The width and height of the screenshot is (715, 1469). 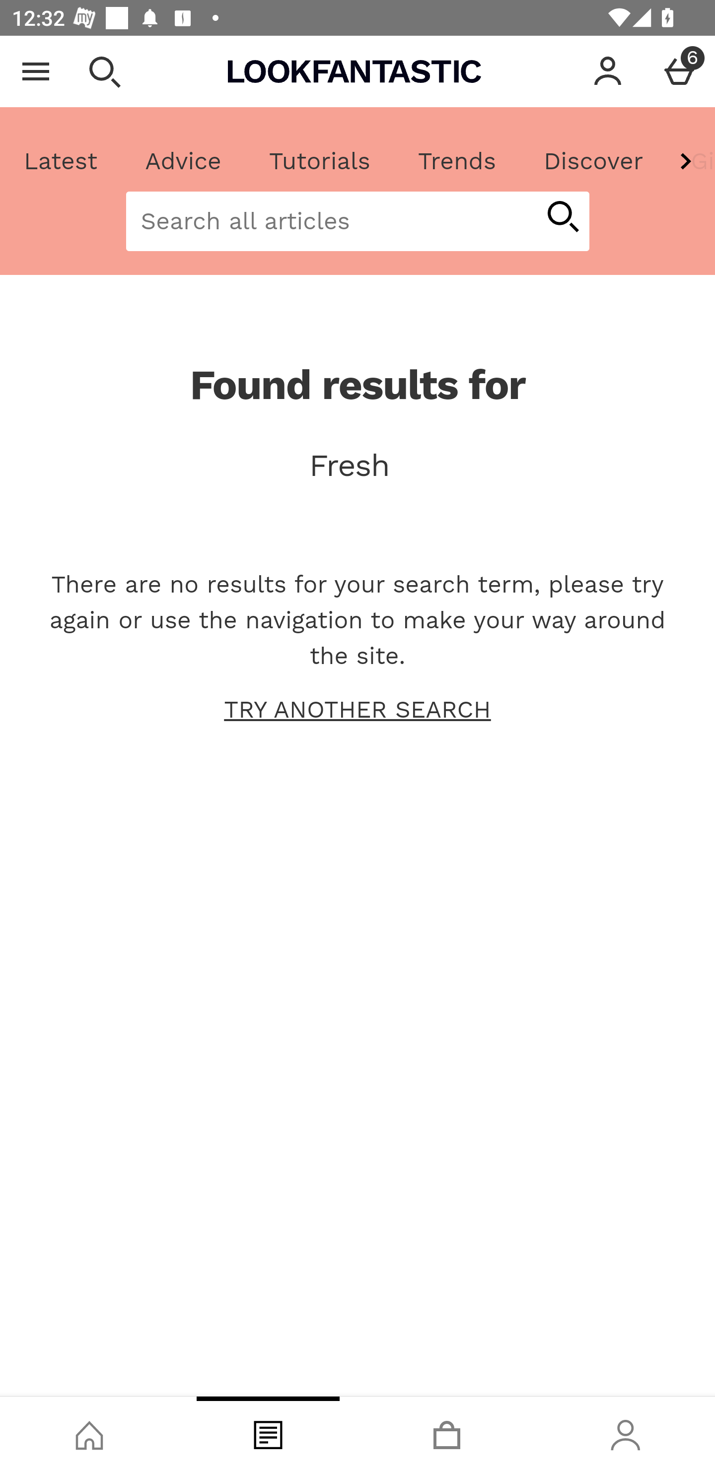 What do you see at coordinates (357, 710) in the screenshot?
I see `TRY ANOTHER SEARCH` at bounding box center [357, 710].